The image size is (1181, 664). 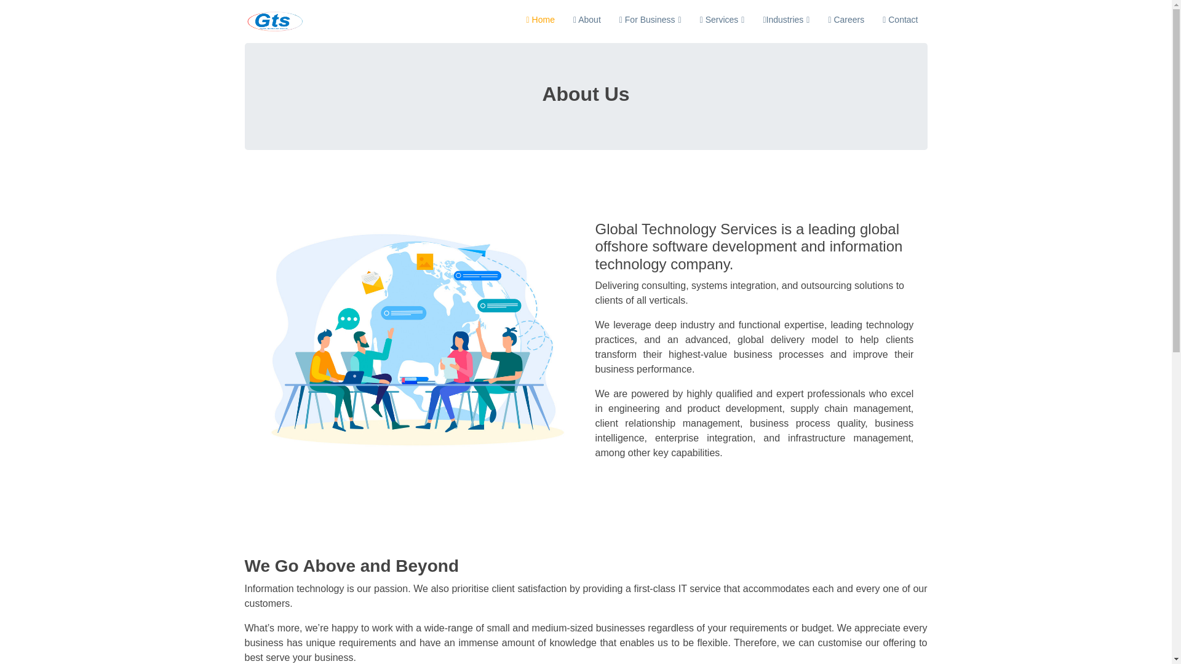 I want to click on About, so click(x=587, y=20).